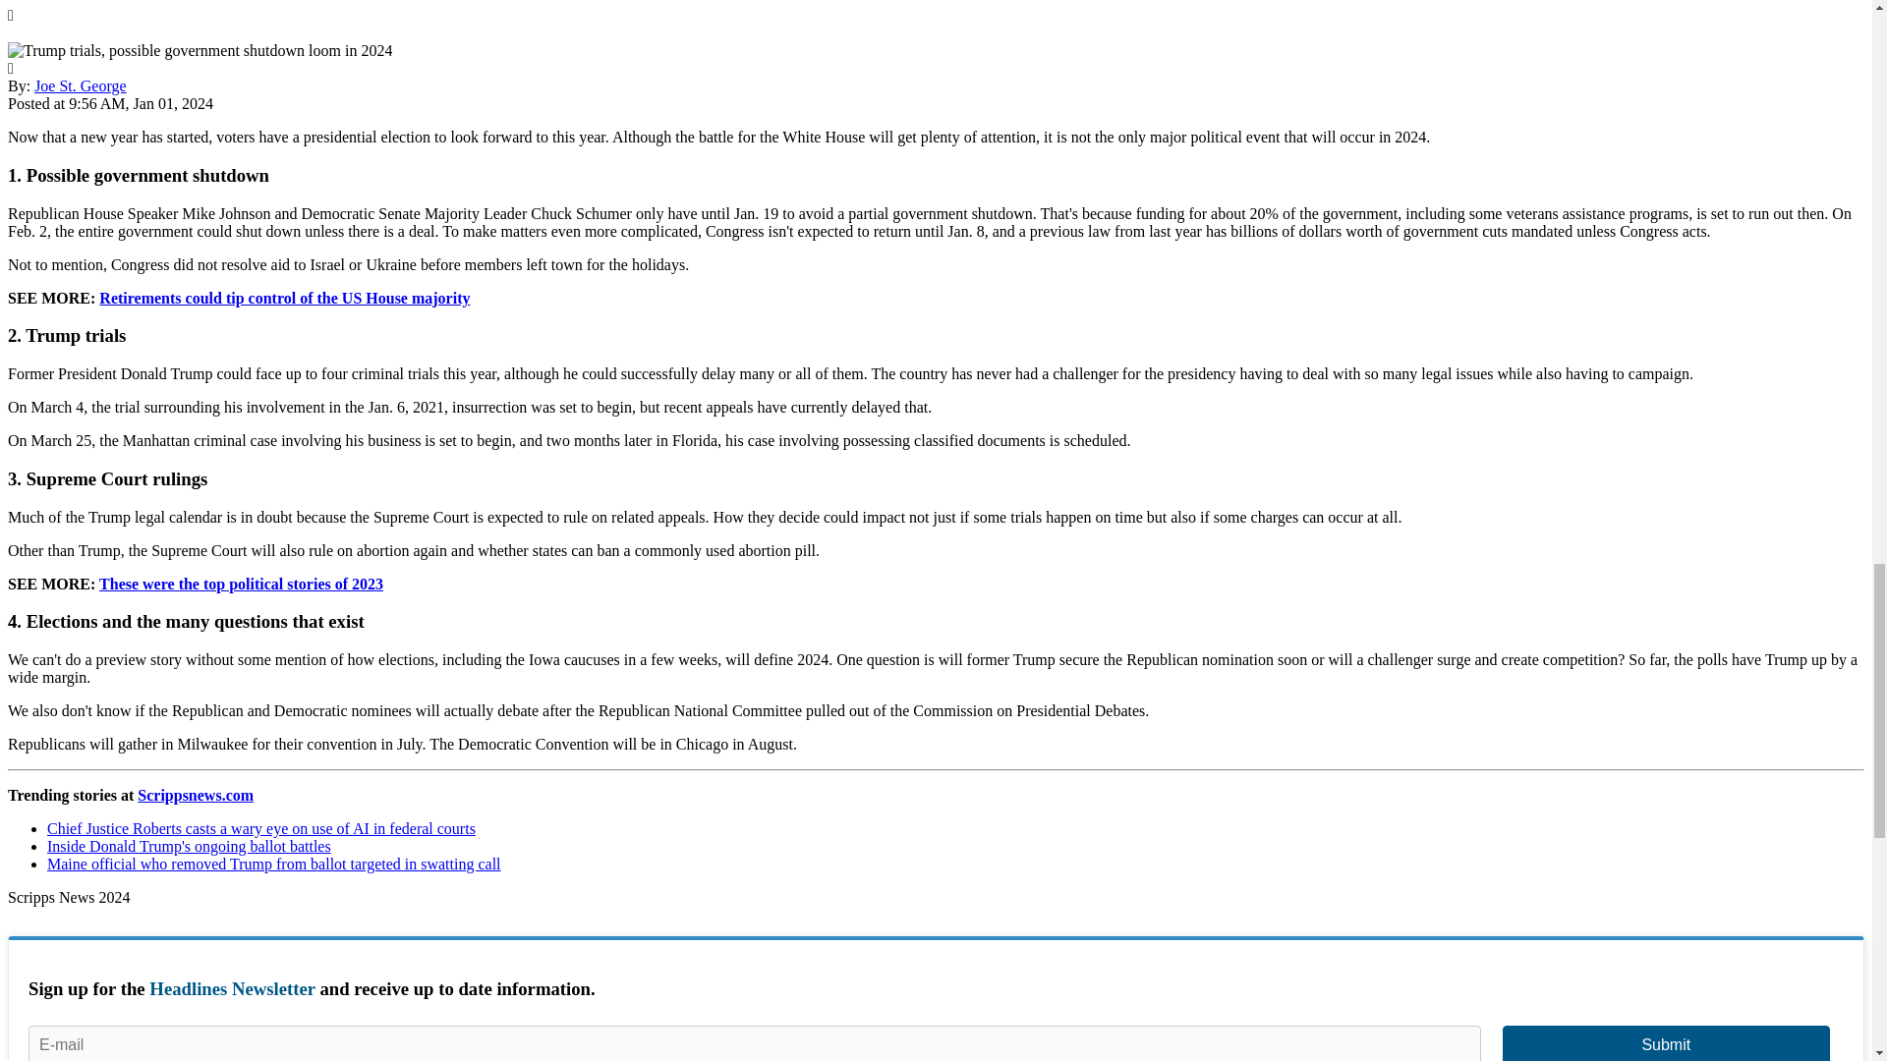 The image size is (1887, 1061). I want to click on Submit, so click(1665, 1043).